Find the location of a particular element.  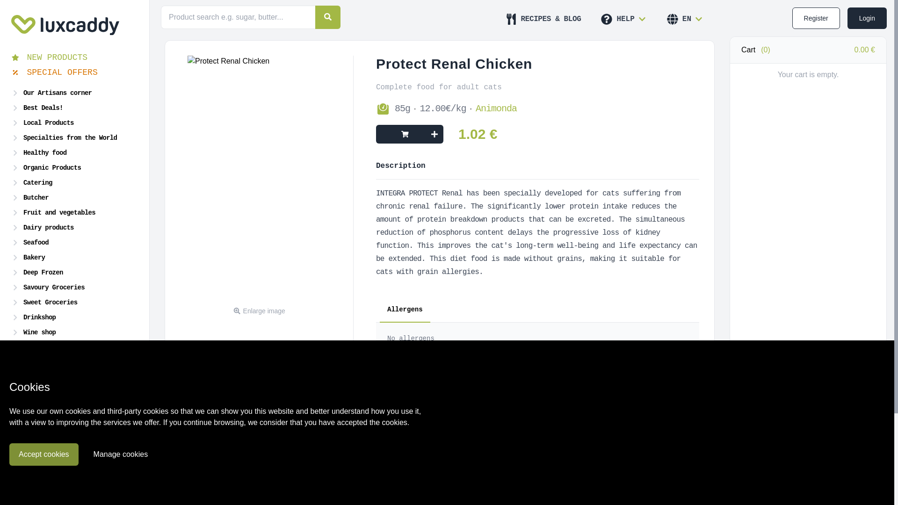

Savoury Groceries is located at coordinates (74, 287).